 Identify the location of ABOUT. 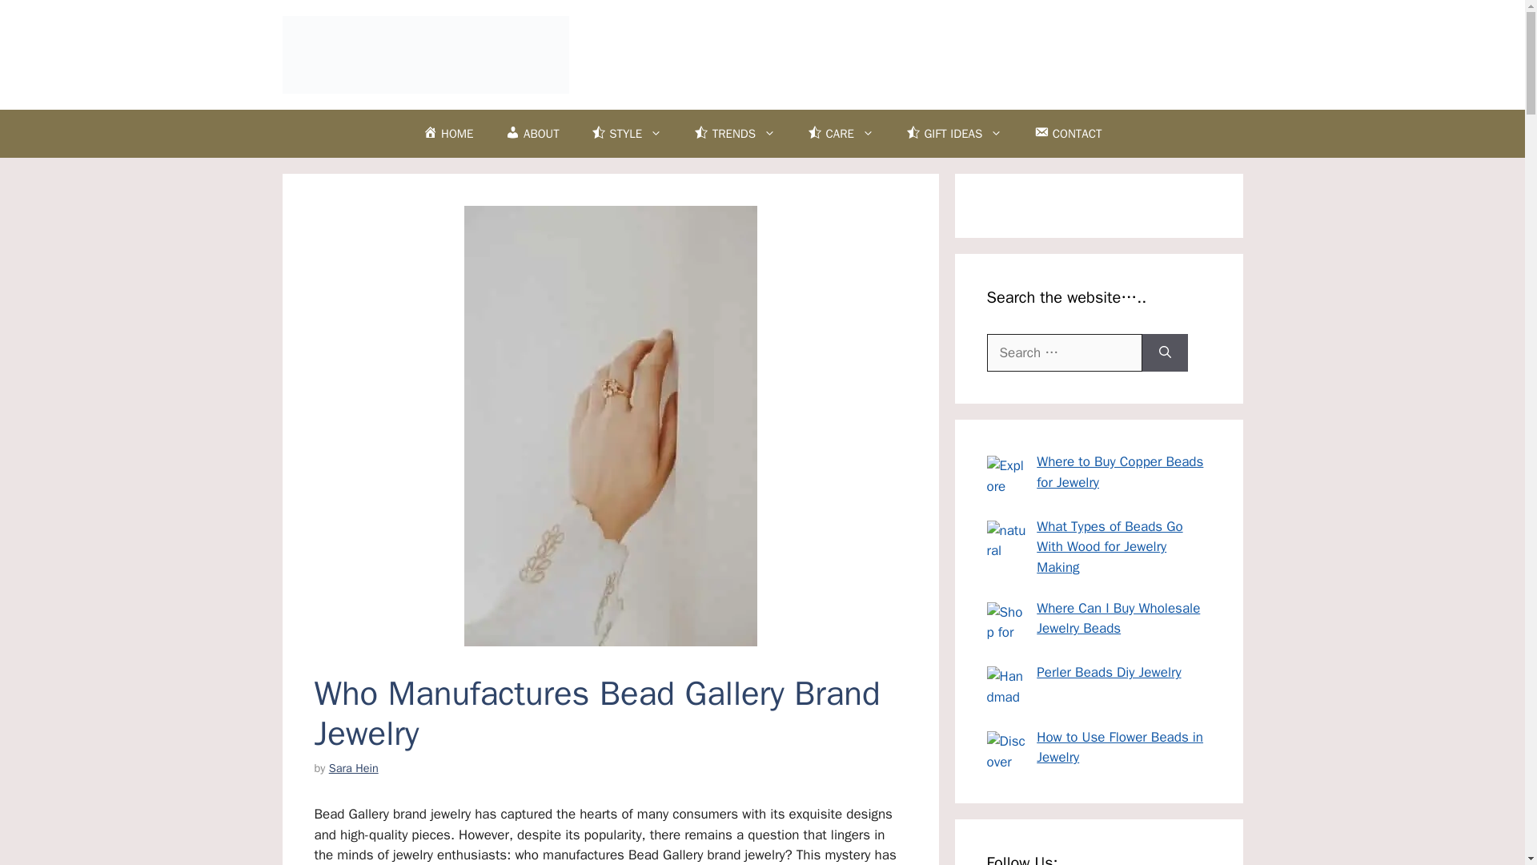
(532, 133).